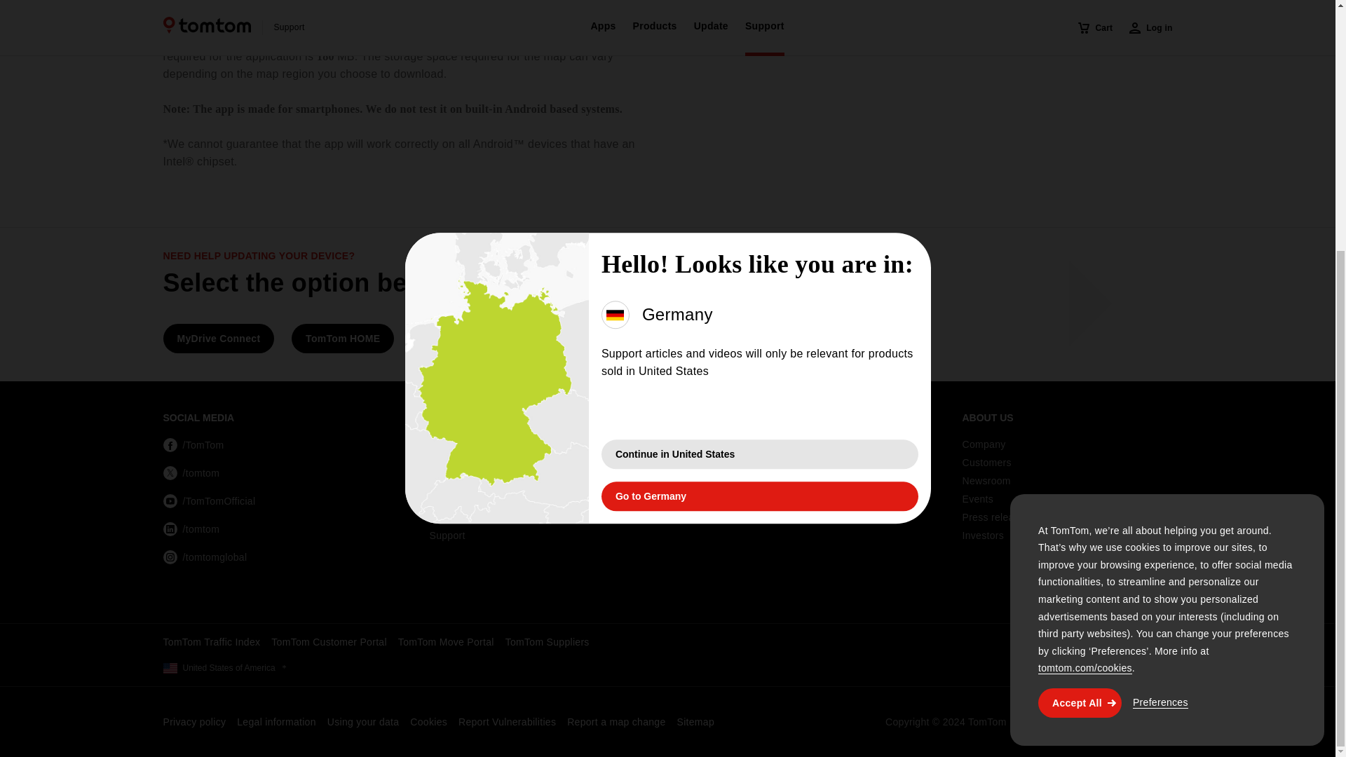 This screenshot has height=757, width=1346. Describe the element at coordinates (209, 500) in the screenshot. I see `YouTube` at that location.